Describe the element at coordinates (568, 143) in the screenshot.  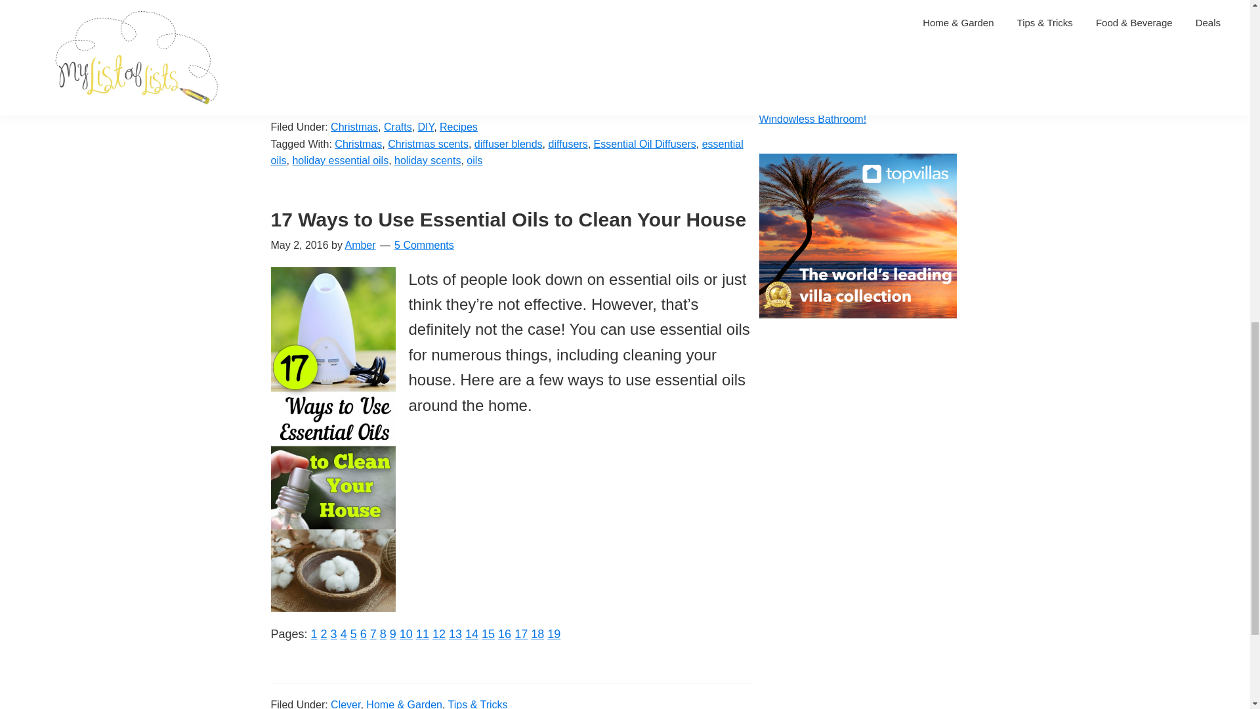
I see `DIY` at that location.